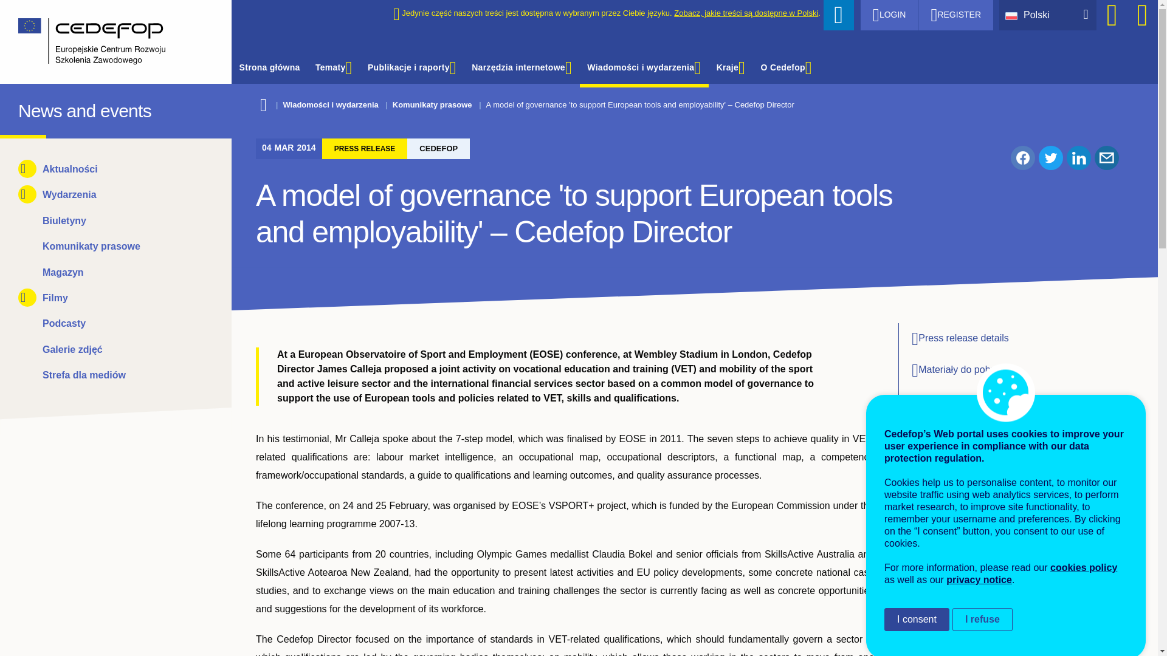 This screenshot has height=656, width=1167. I want to click on Home, so click(107, 42).